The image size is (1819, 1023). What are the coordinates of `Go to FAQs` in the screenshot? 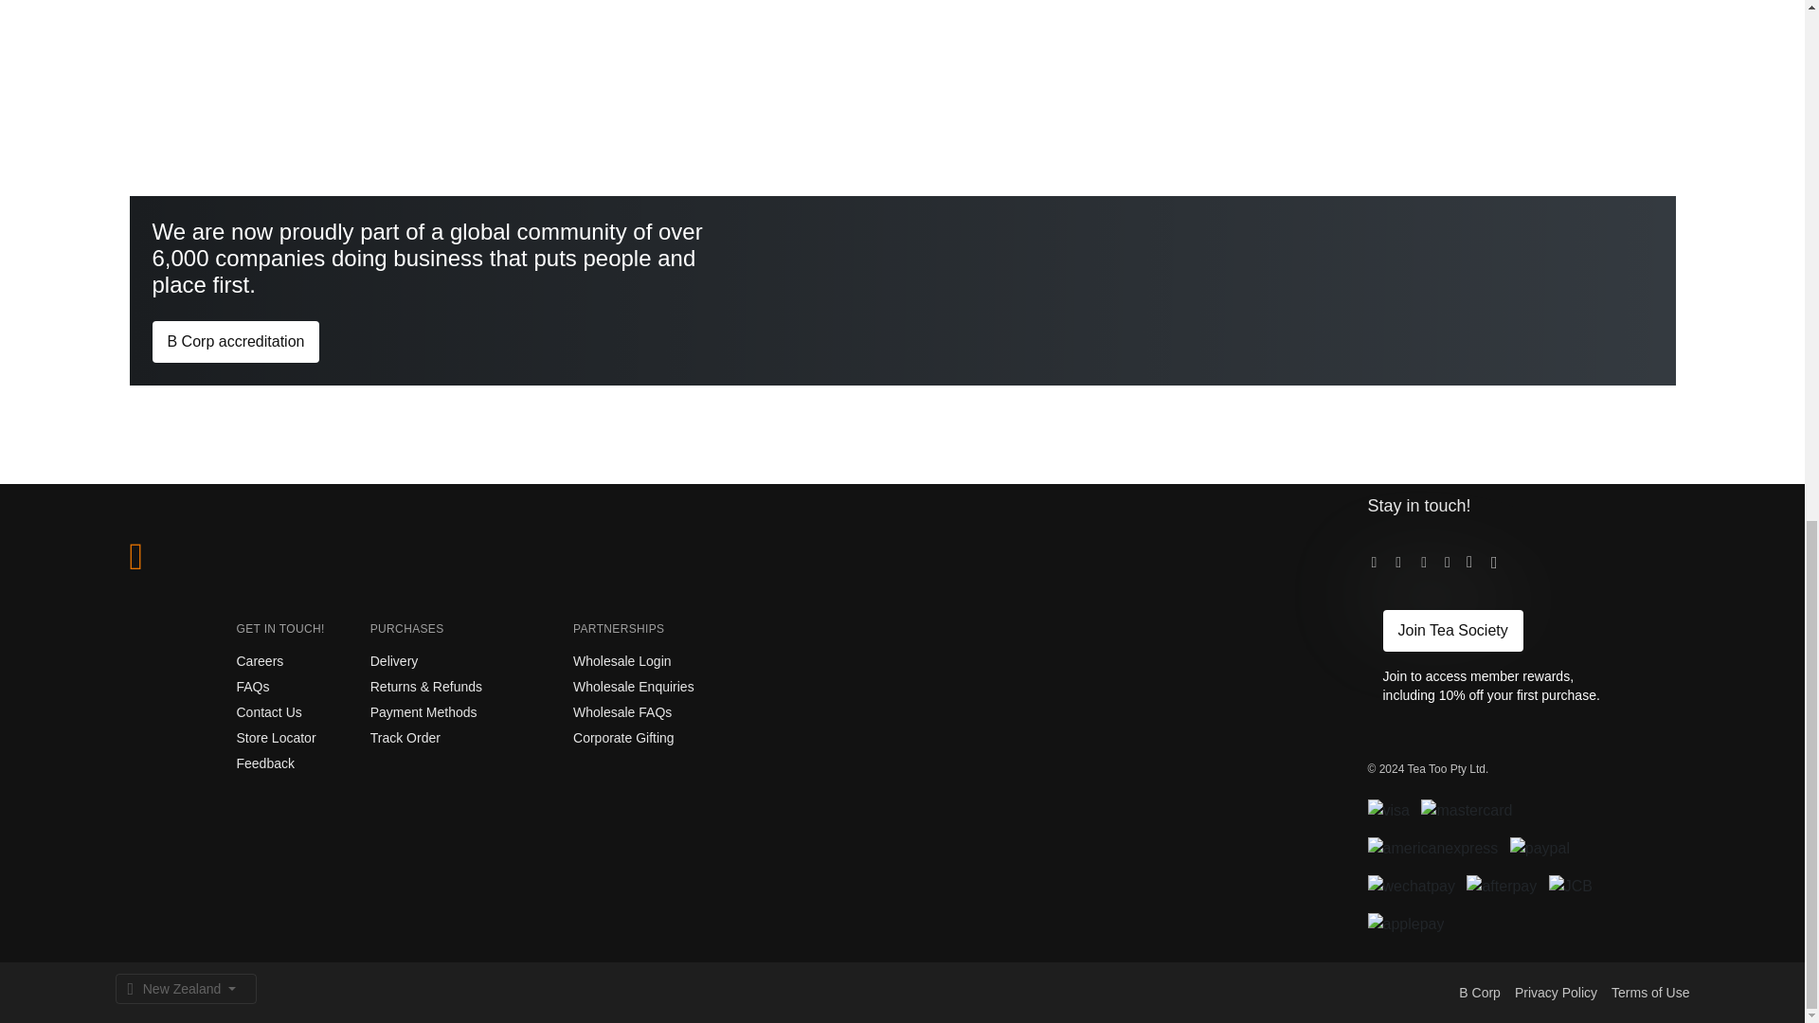 It's located at (252, 687).